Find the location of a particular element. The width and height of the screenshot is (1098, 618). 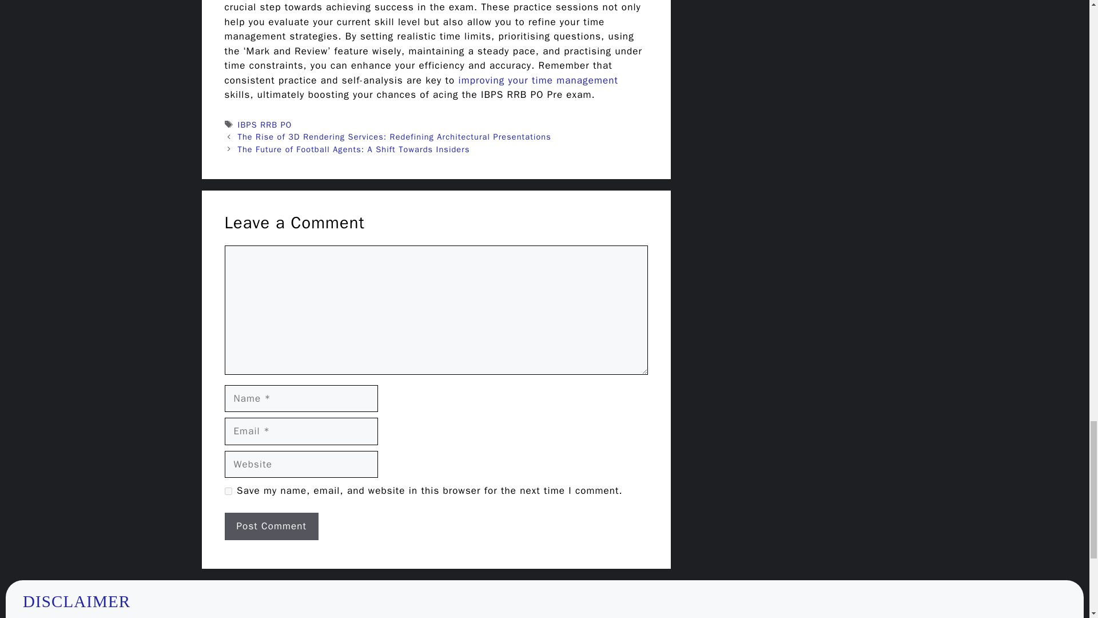

yes is located at coordinates (228, 491).